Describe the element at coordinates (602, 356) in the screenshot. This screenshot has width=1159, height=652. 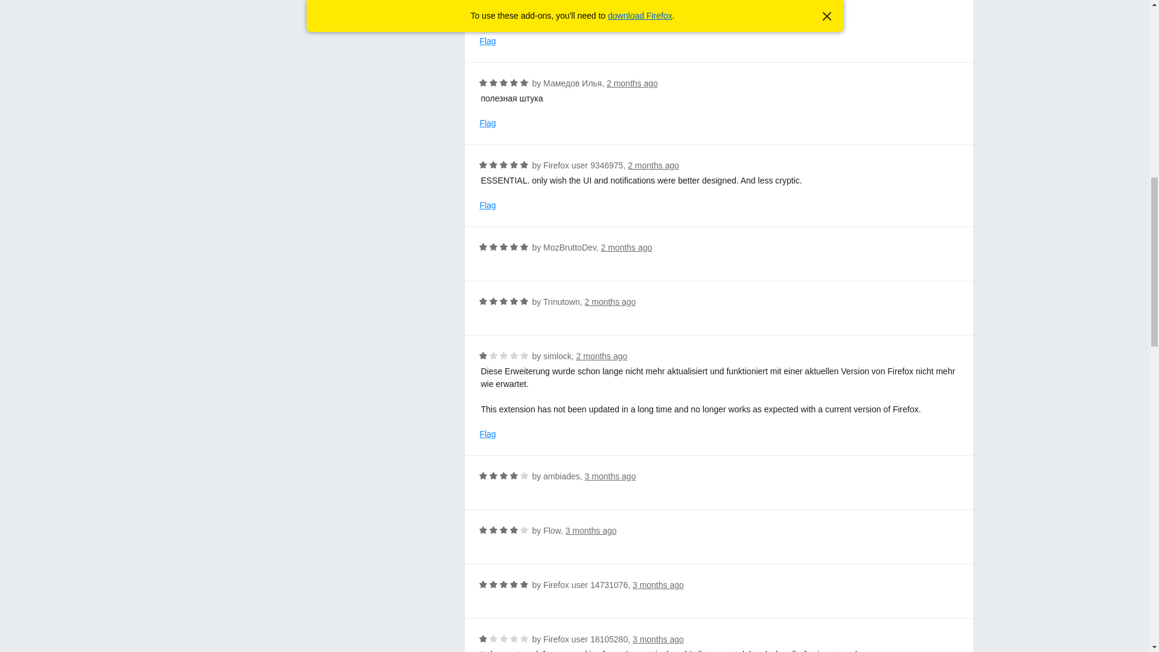
I see `2 months ago` at that location.